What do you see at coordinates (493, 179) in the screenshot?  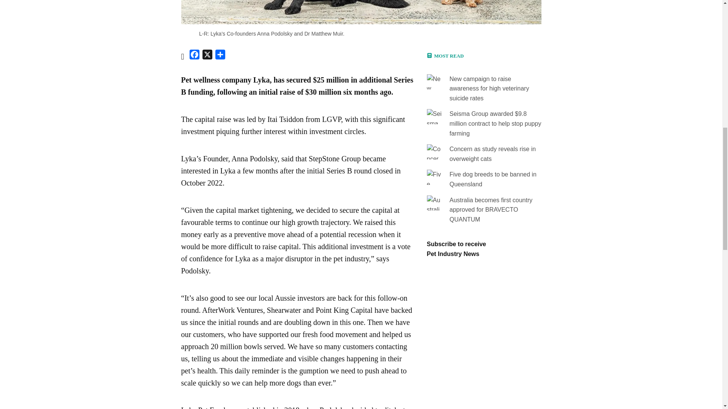 I see `Five dog breeds to be banned in Queensland` at bounding box center [493, 179].